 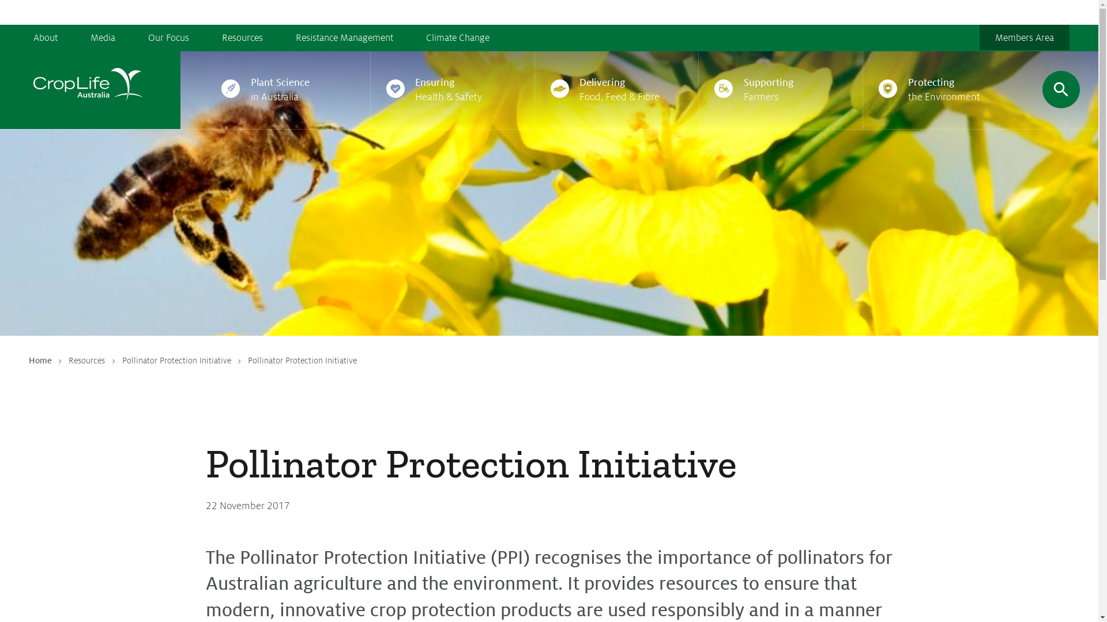 I want to click on Climate Change, so click(x=458, y=37).